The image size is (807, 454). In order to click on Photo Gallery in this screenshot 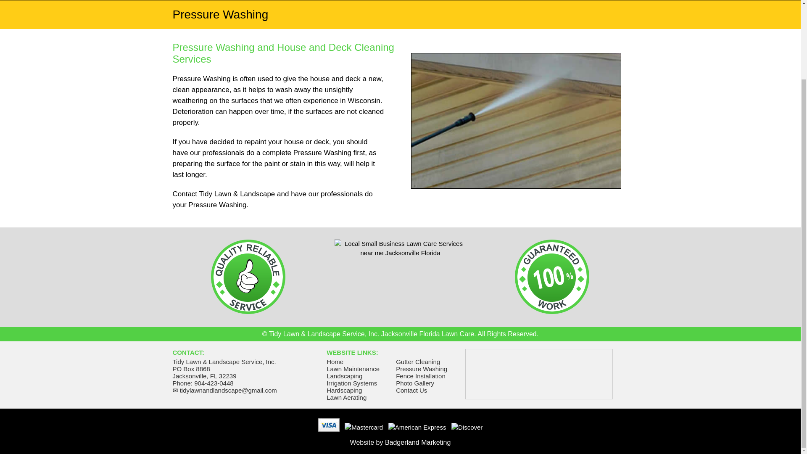, I will do `click(415, 383)`.